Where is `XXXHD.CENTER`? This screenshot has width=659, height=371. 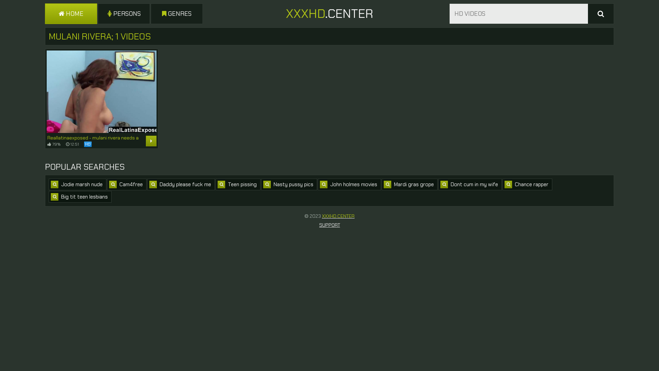 XXXHD.CENTER is located at coordinates (329, 14).